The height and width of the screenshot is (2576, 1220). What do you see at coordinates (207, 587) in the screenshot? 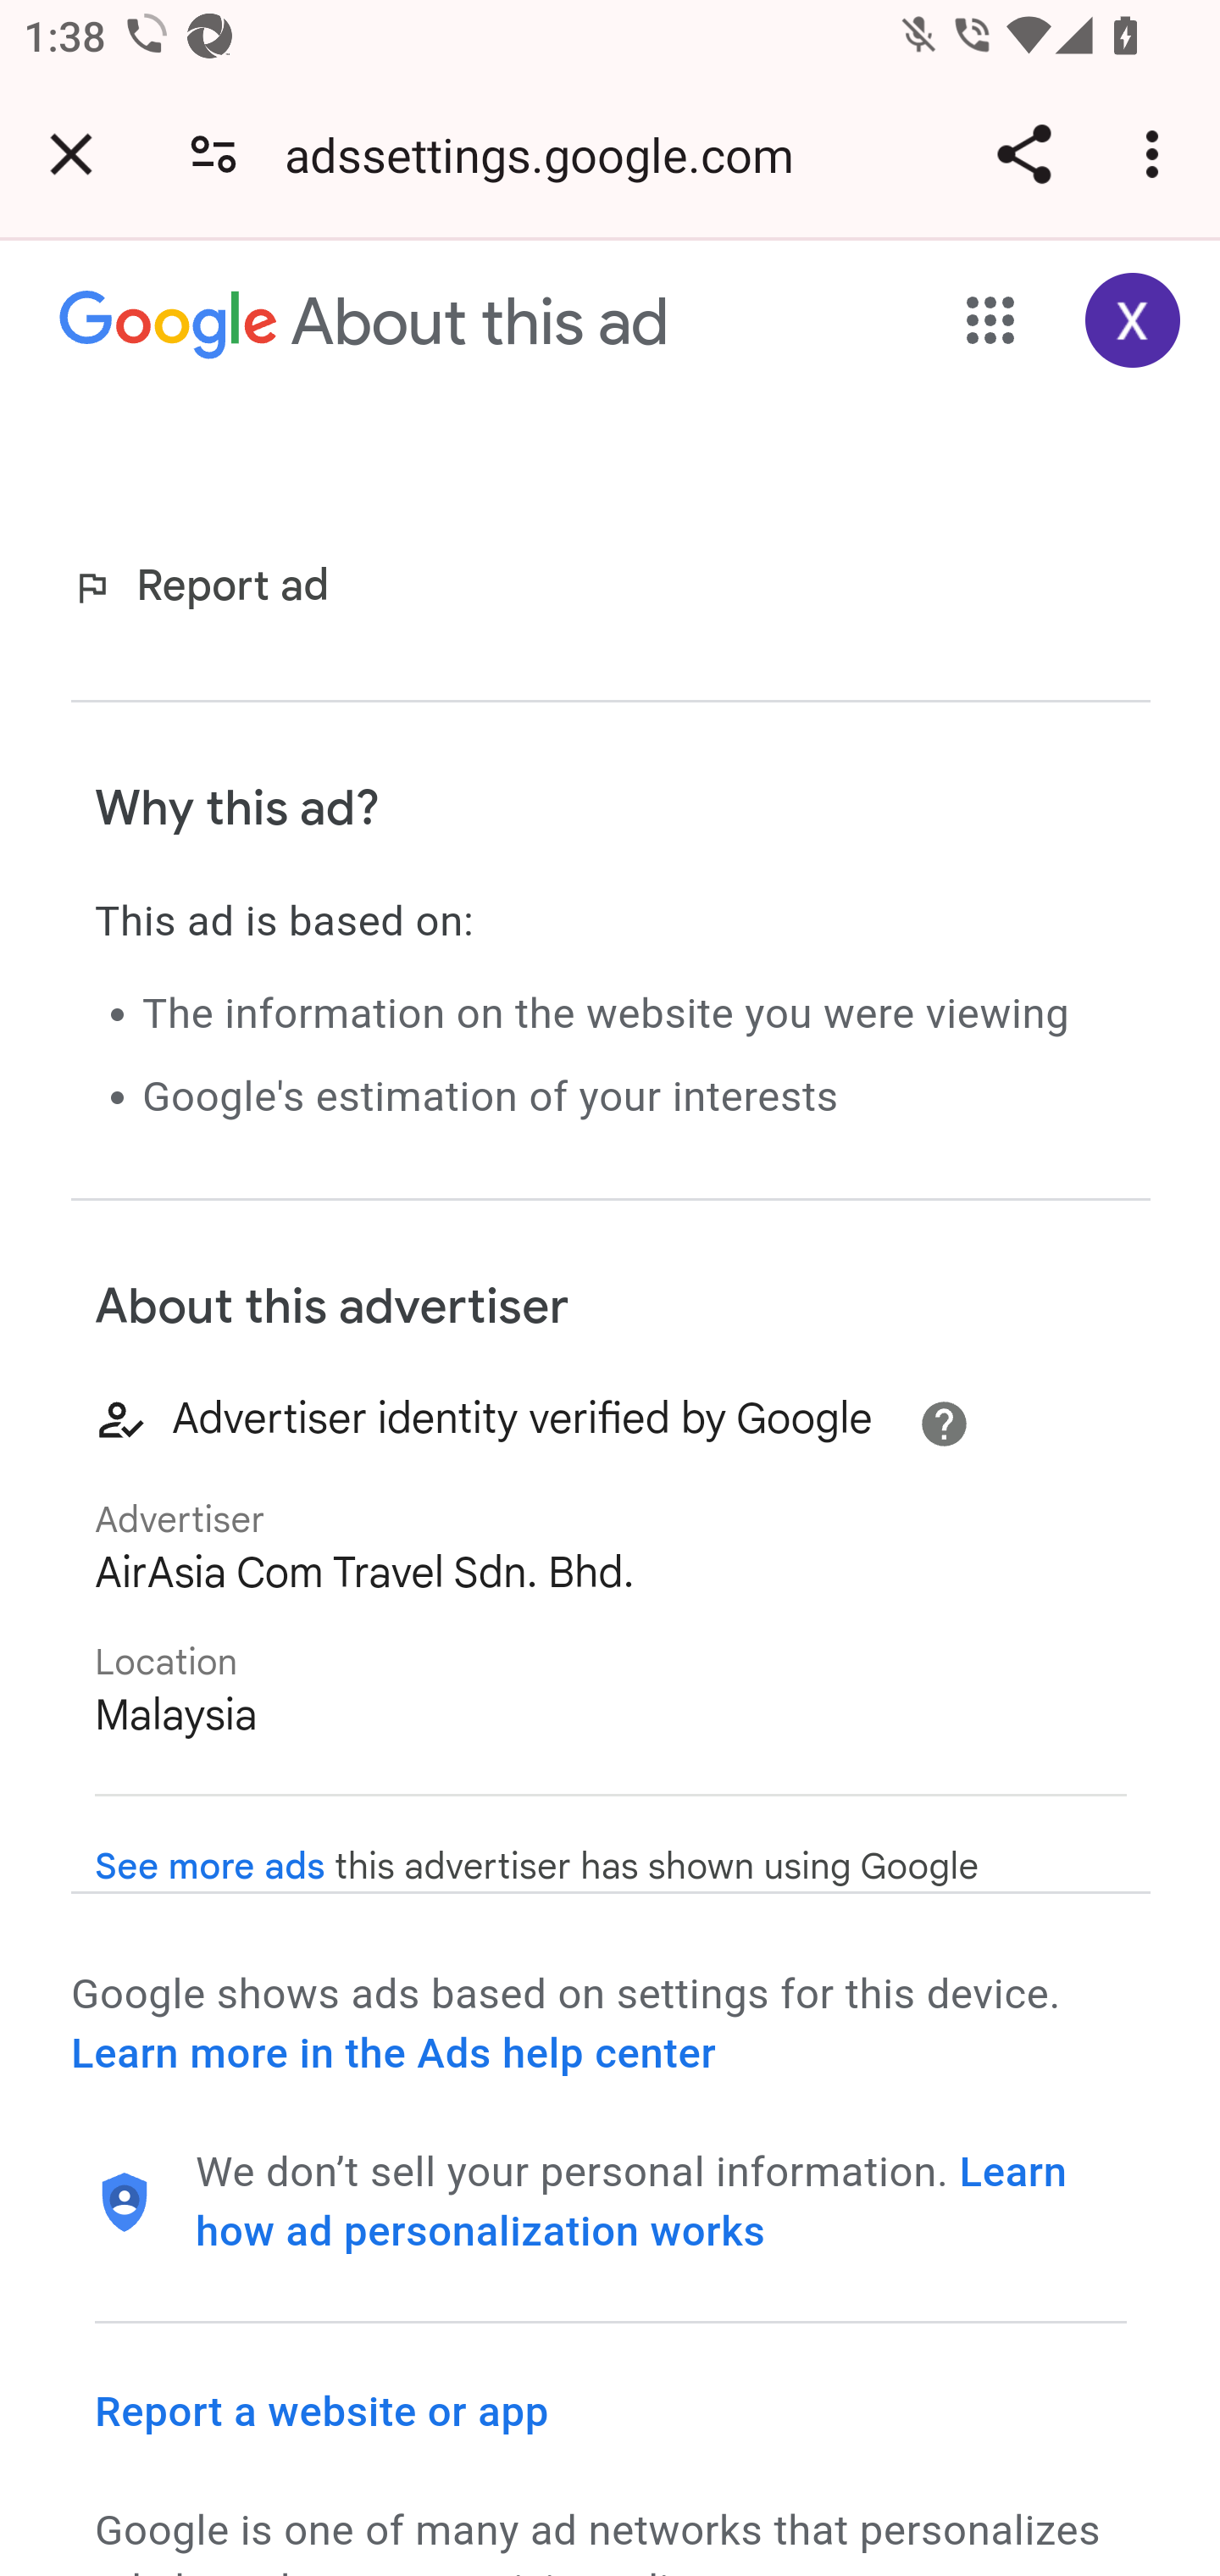
I see `Report ad (opens in new tab) Report ad` at bounding box center [207, 587].